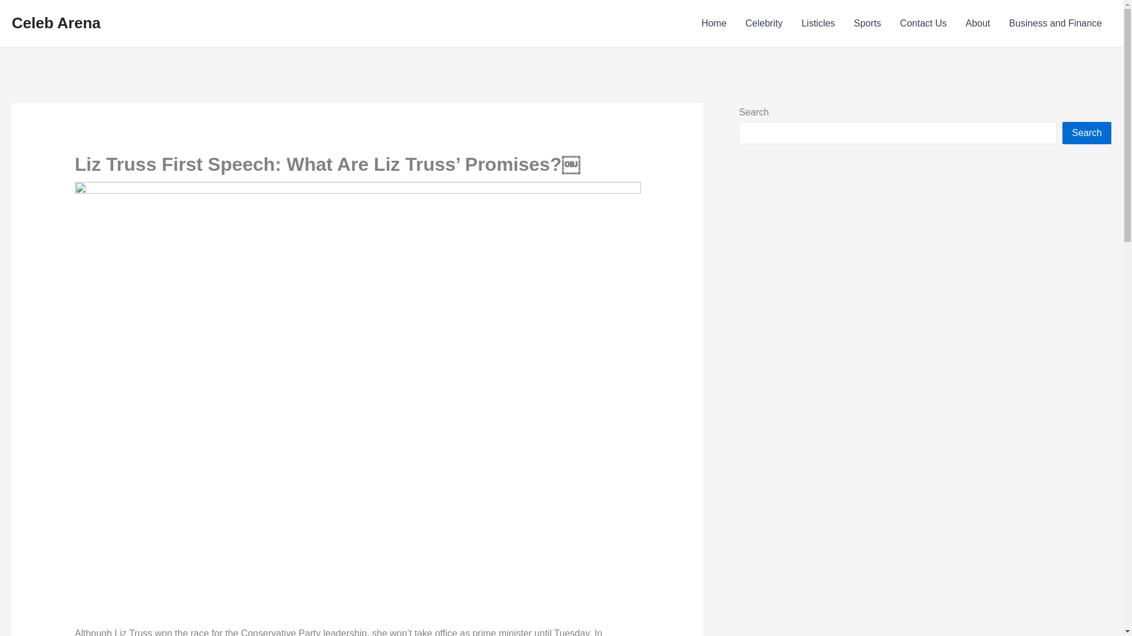 The width and height of the screenshot is (1132, 636). I want to click on About, so click(978, 24).